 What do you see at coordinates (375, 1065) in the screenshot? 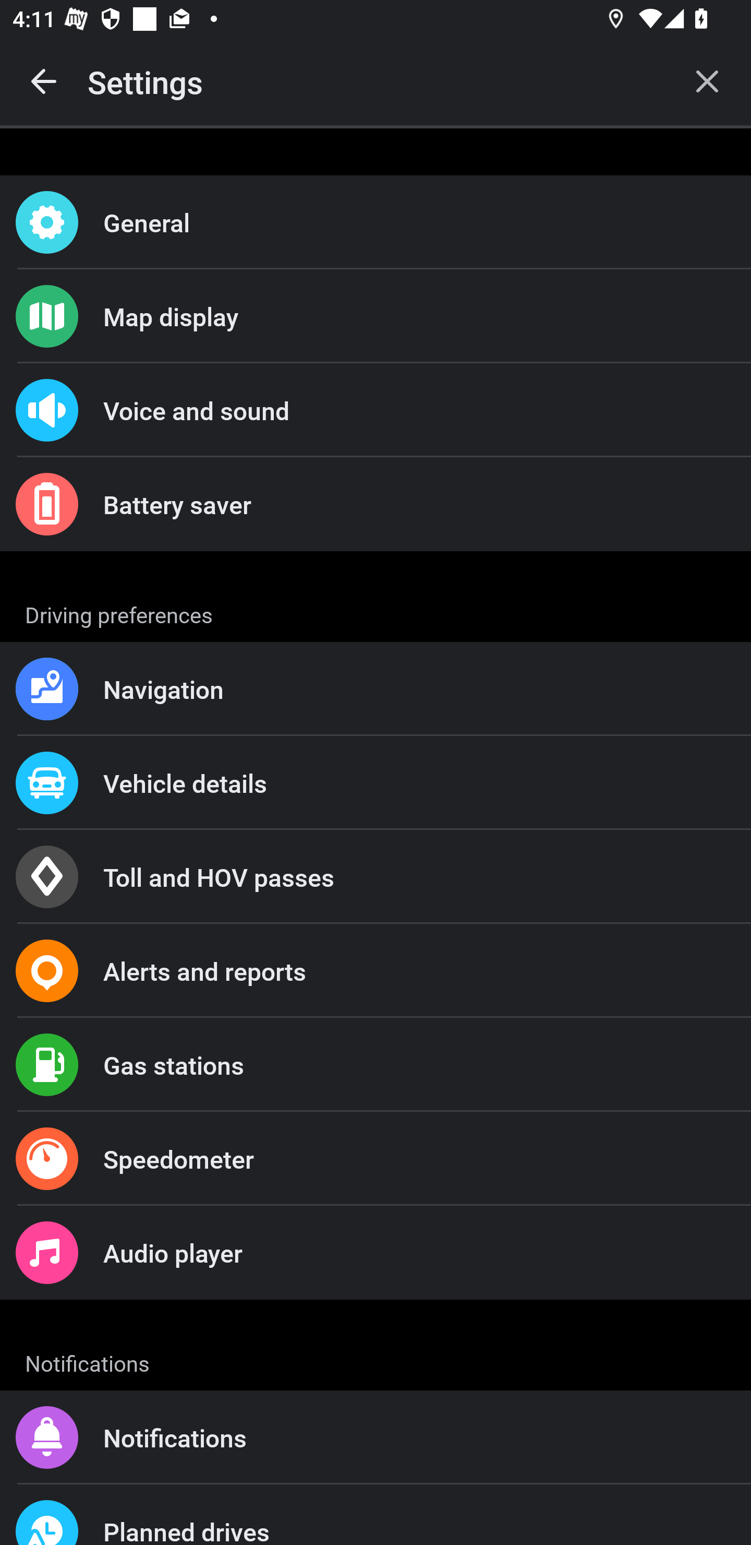
I see `Gas stations` at bounding box center [375, 1065].